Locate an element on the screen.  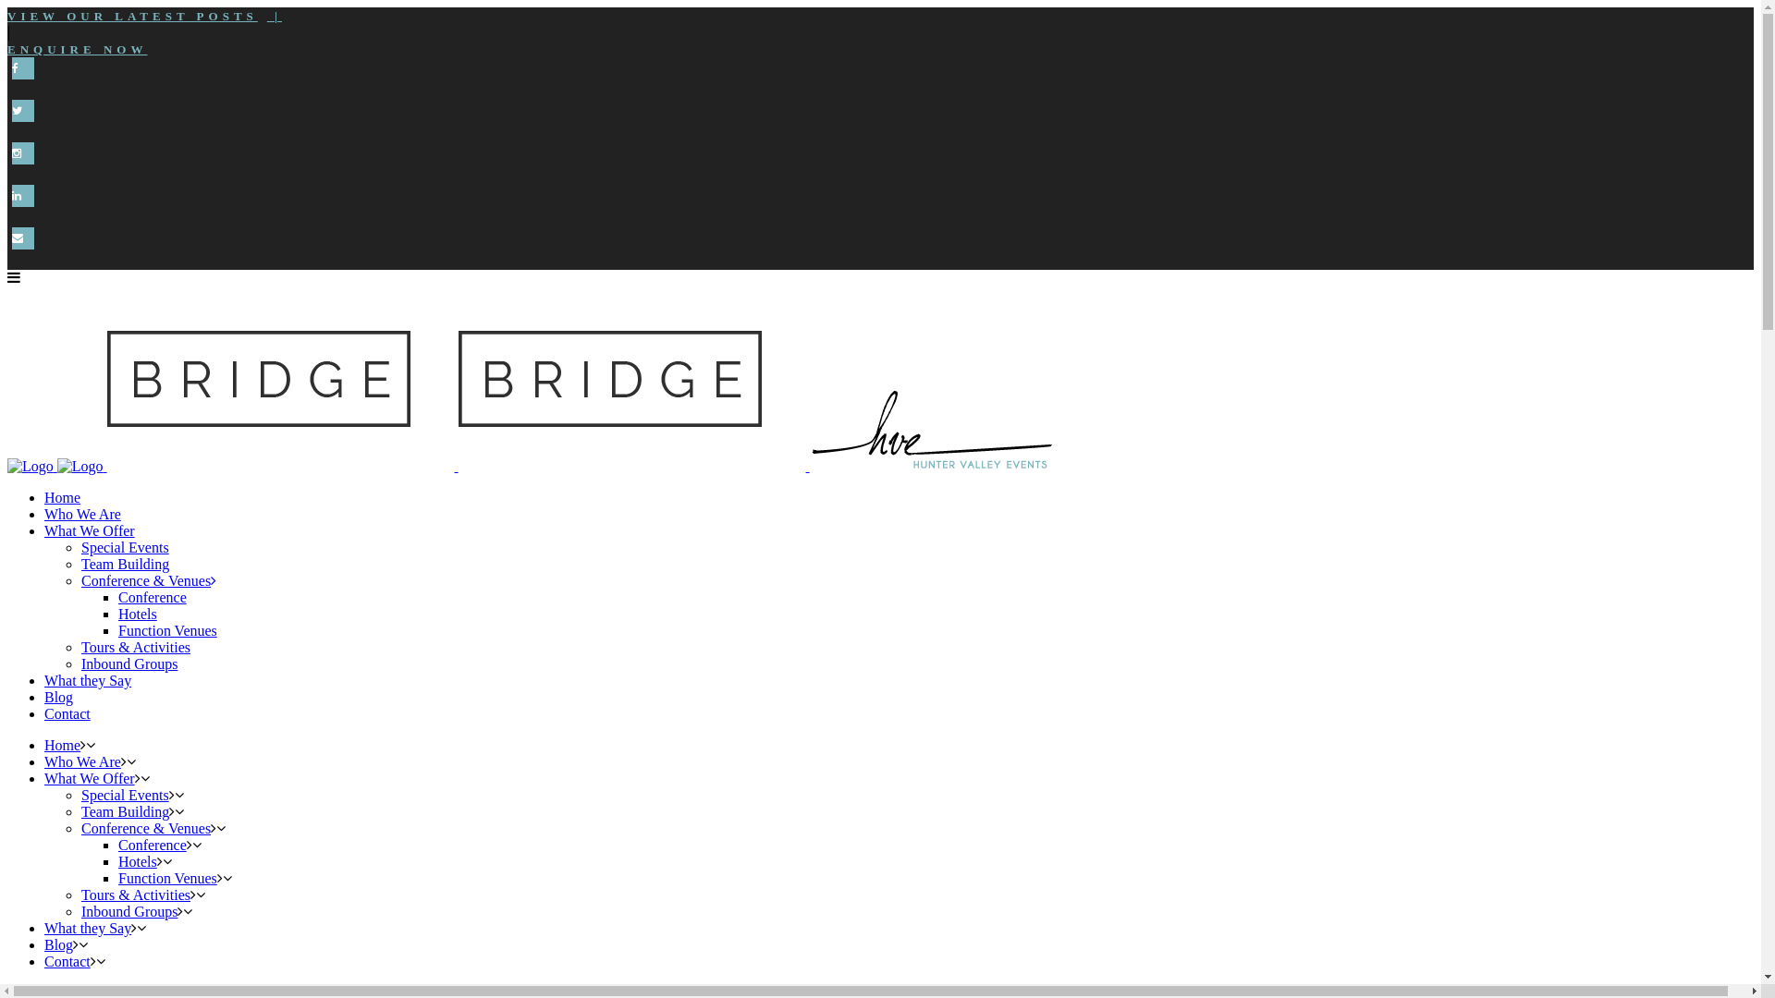
What We Offer is located at coordinates (90, 778).